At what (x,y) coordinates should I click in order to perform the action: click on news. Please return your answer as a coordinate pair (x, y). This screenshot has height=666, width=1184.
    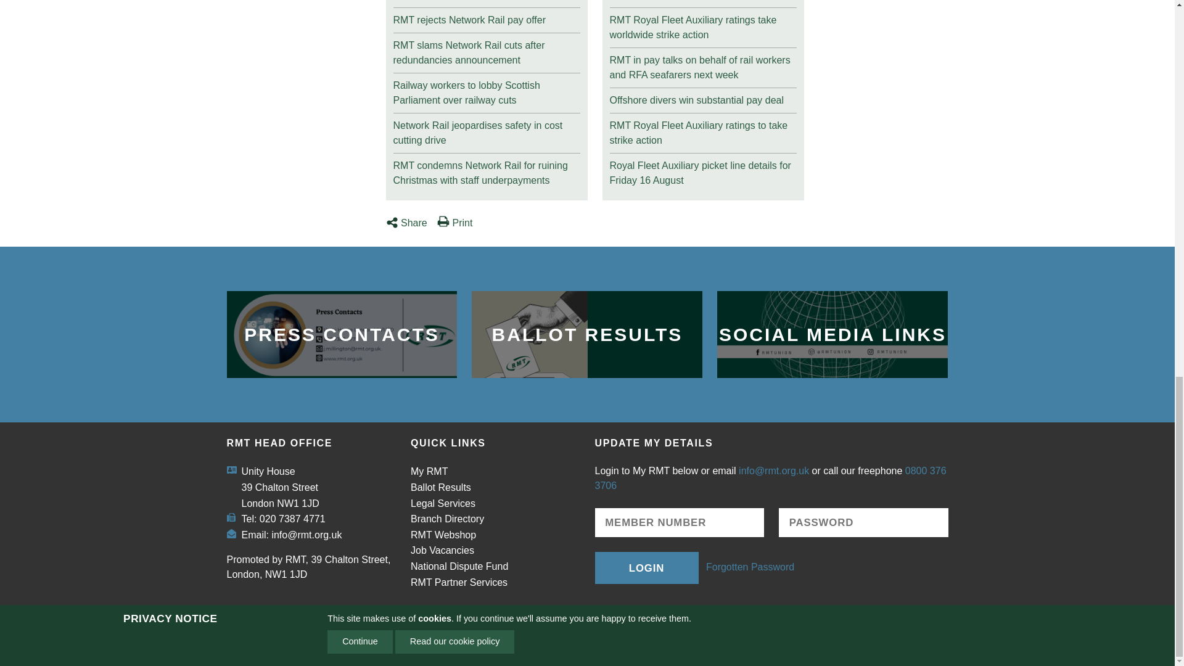
    Looking at the image, I should click on (486, 17).